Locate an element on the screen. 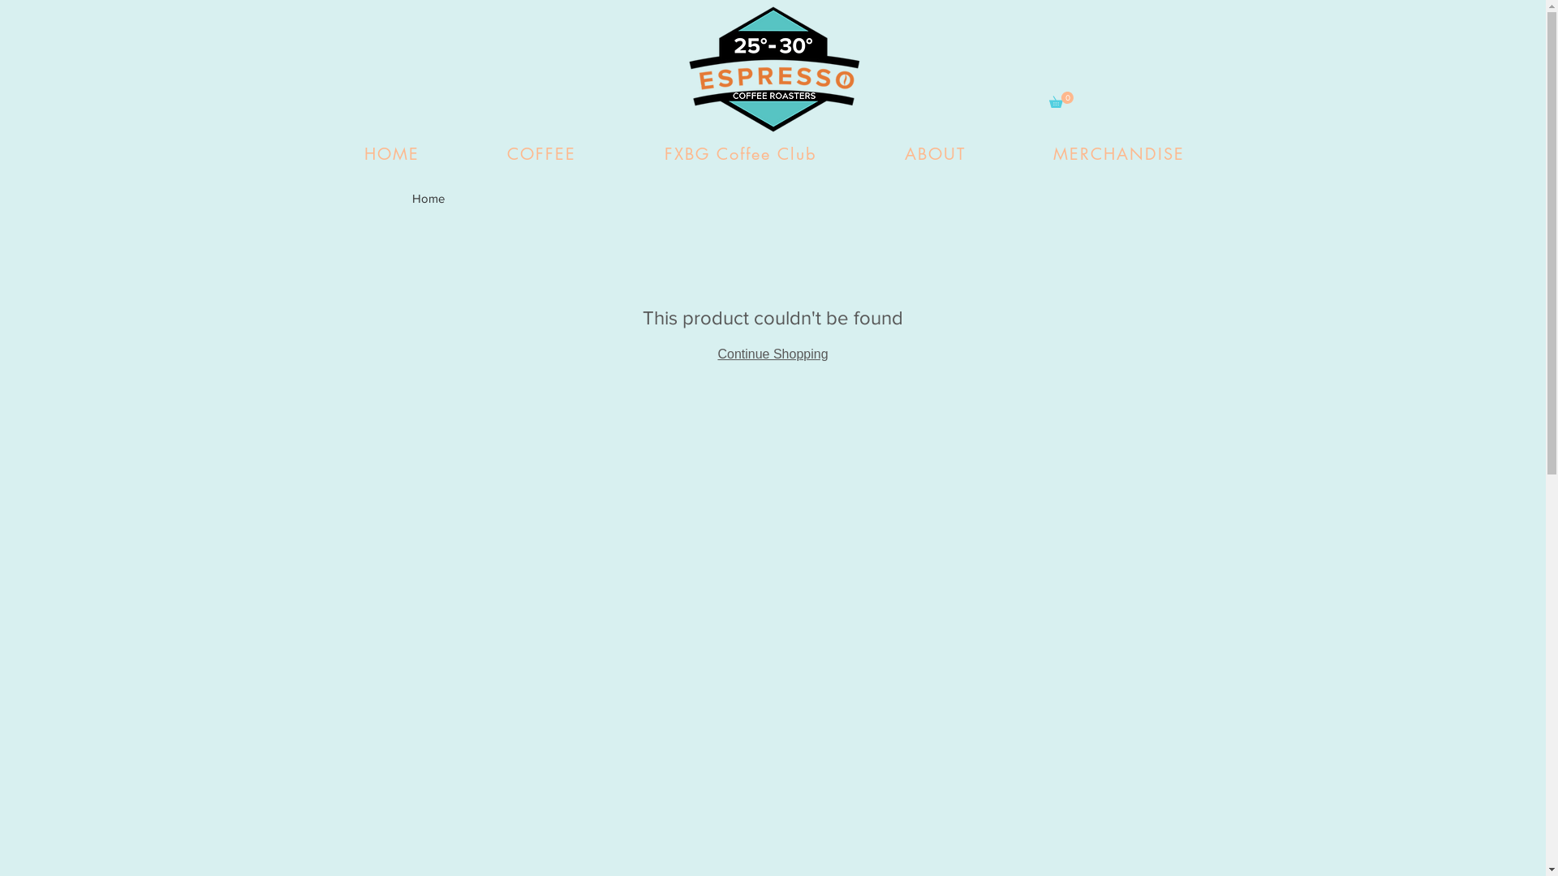 This screenshot has width=1558, height=876. Fredericksburg's best coffee is located at coordinates (773, 68).